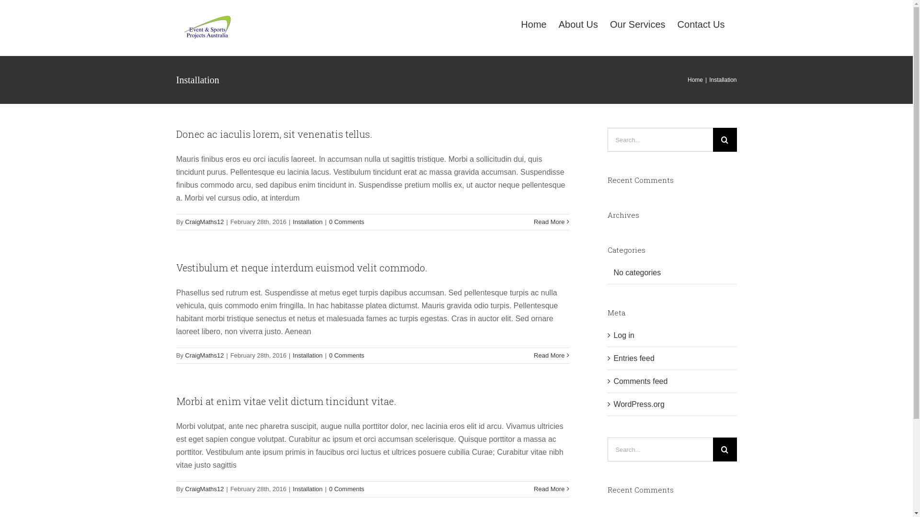 The width and height of the screenshot is (920, 517). Describe the element at coordinates (638, 24) in the screenshot. I see `Our Services` at that location.